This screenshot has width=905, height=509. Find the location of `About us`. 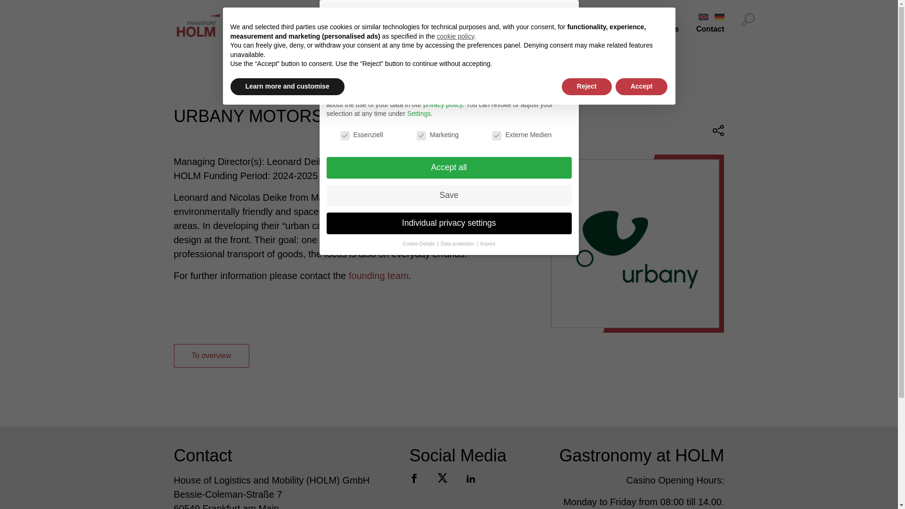

About us is located at coordinates (479, 29).